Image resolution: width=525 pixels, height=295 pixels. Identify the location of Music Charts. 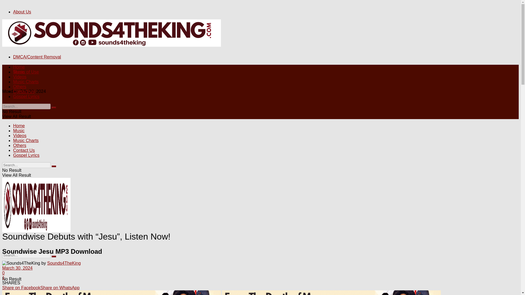
(26, 140).